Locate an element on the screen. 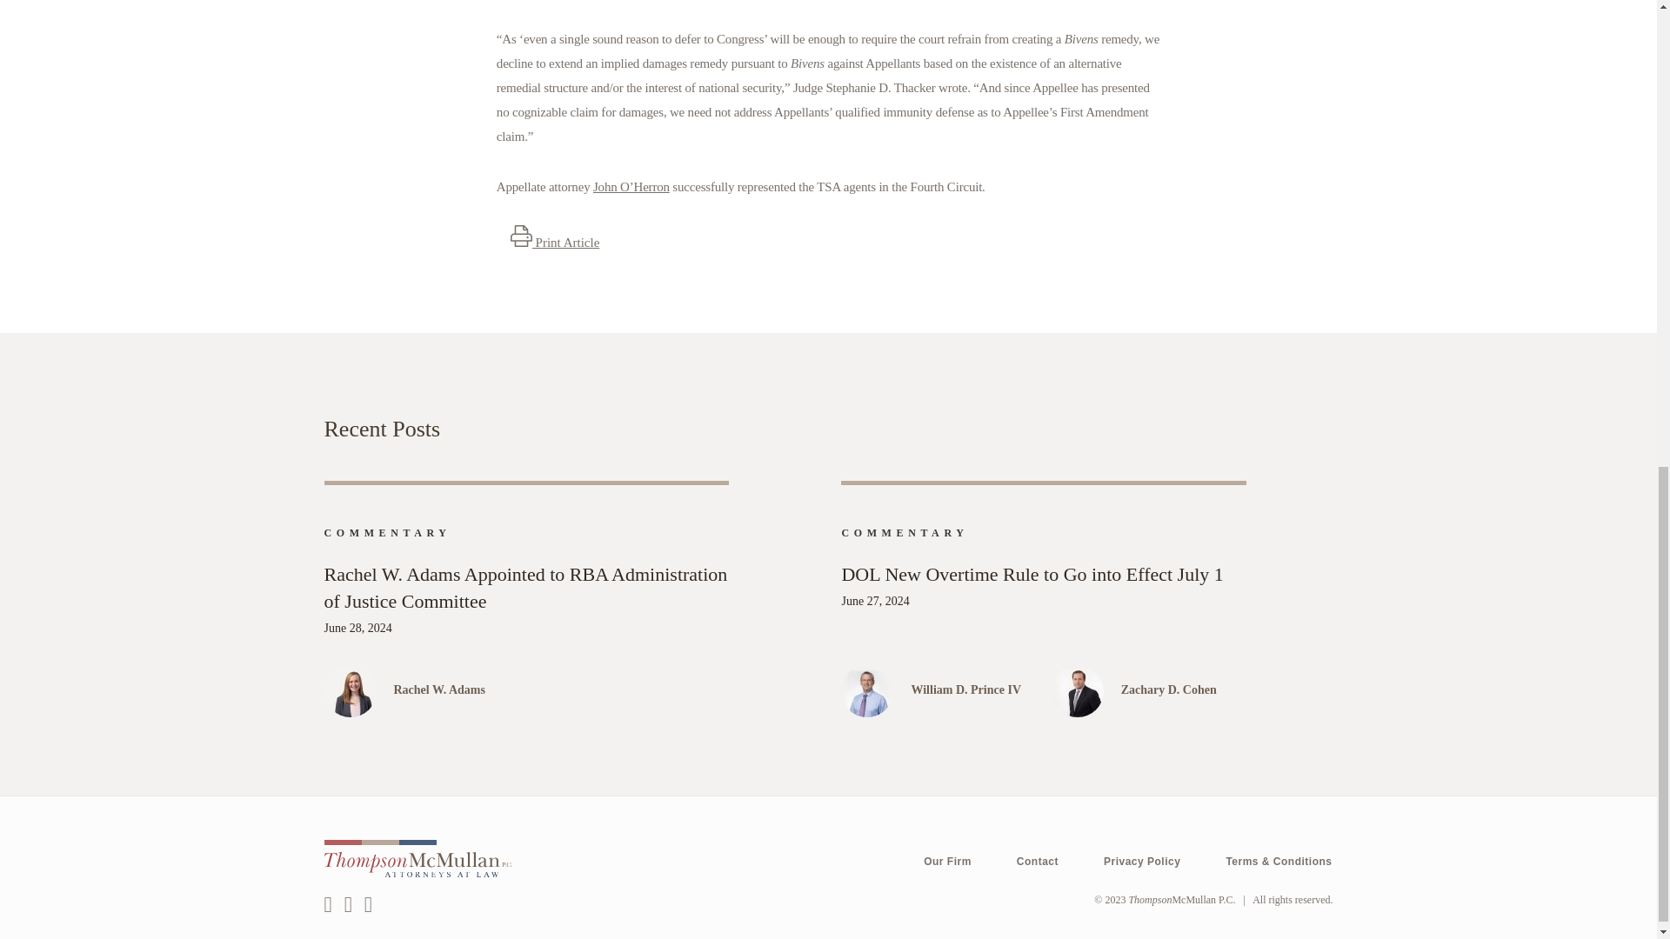  COMMENTARY is located at coordinates (905, 532).